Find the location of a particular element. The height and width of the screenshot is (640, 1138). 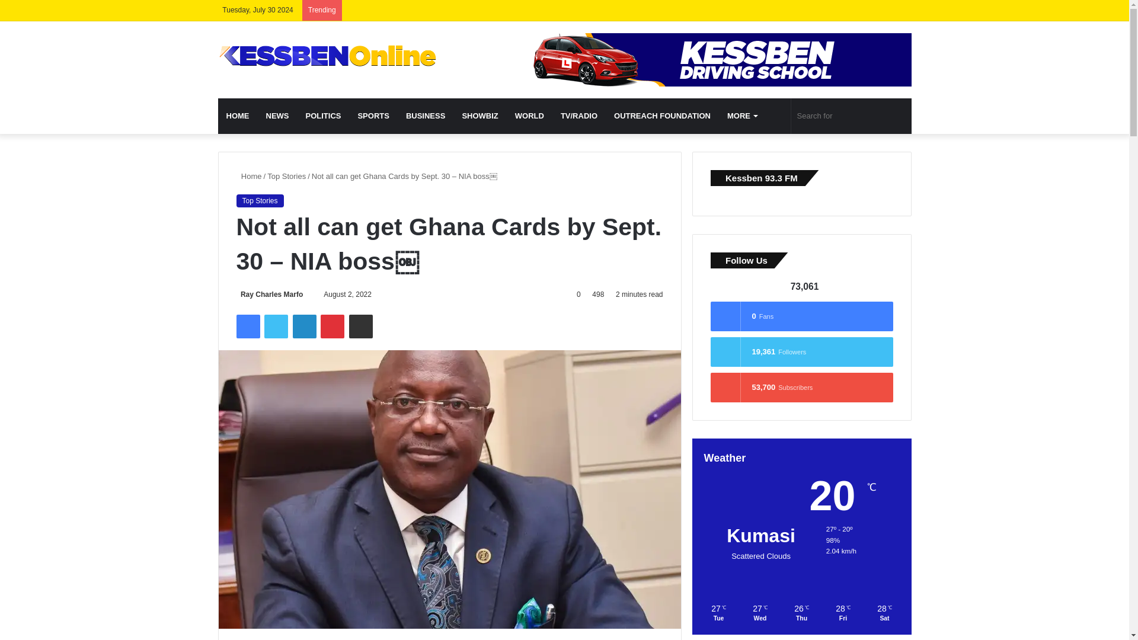

Pinterest is located at coordinates (333, 327).